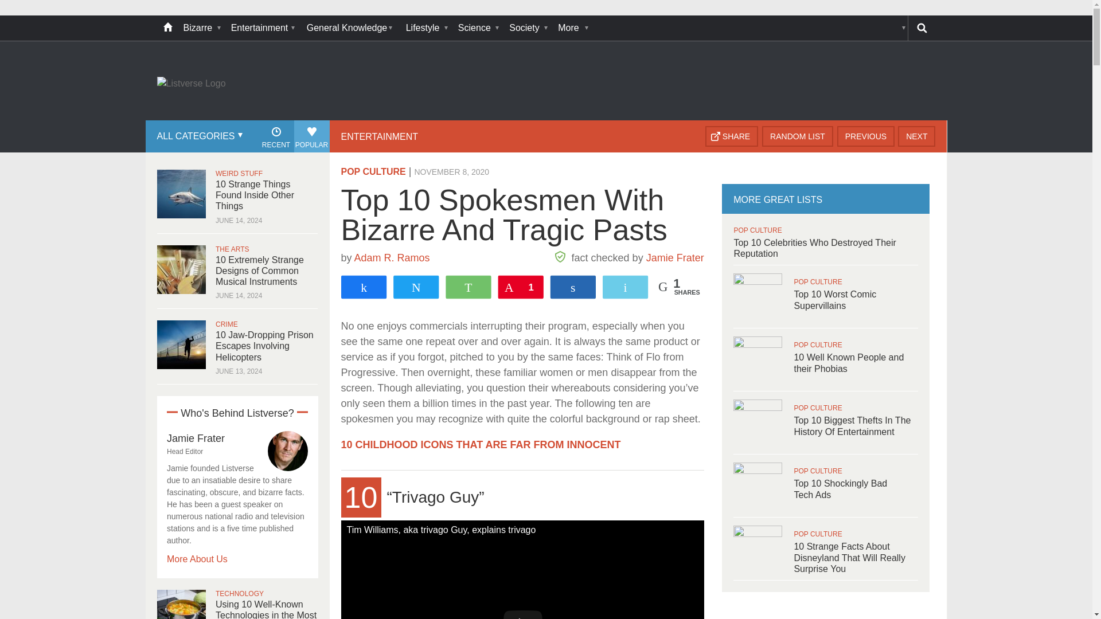 The height and width of the screenshot is (619, 1101). Describe the element at coordinates (572, 28) in the screenshot. I see `More` at that location.